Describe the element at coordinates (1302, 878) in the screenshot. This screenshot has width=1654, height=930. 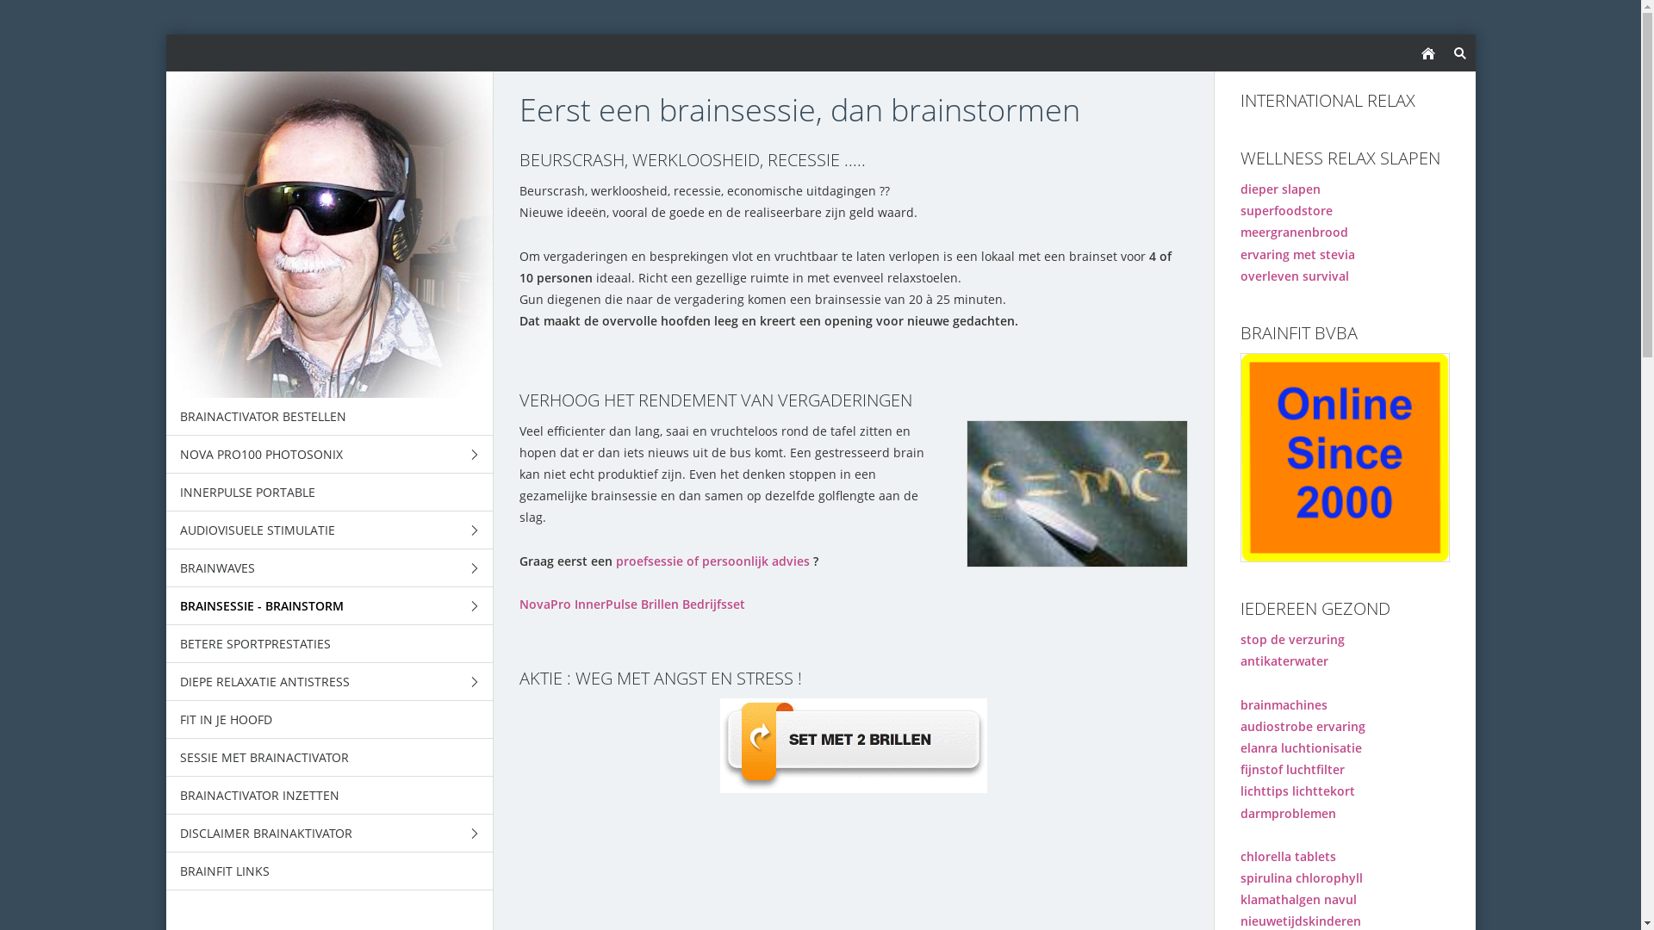
I see `spirulina chlorophyll` at that location.